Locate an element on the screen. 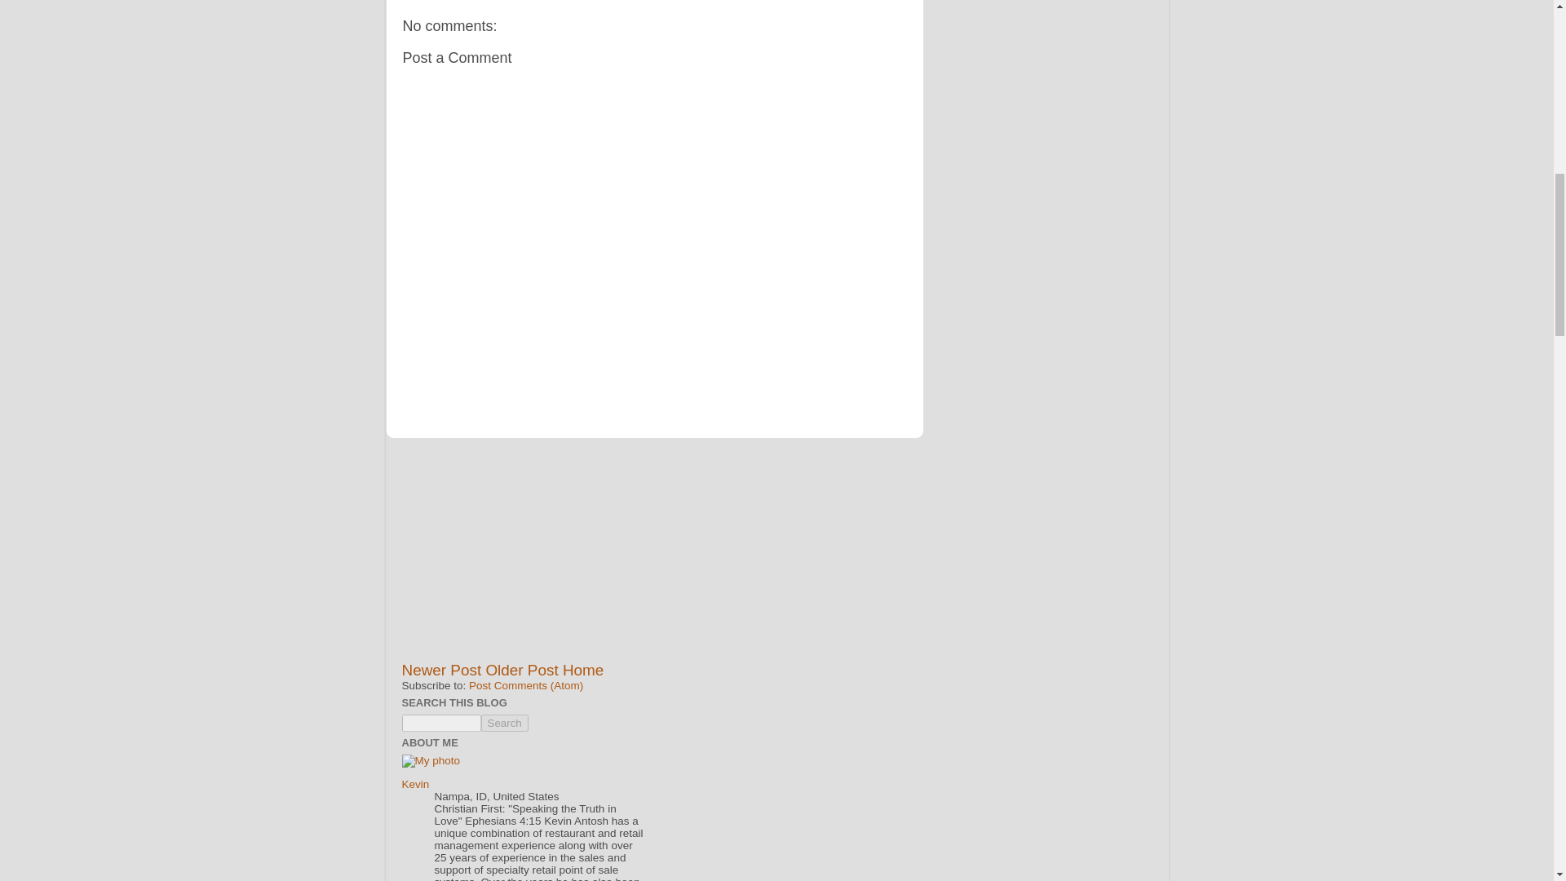  Older Post is located at coordinates (521, 670).